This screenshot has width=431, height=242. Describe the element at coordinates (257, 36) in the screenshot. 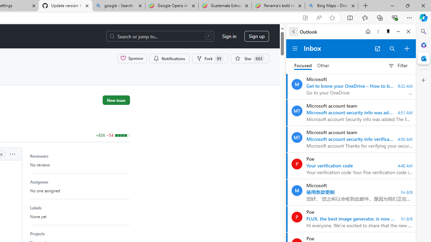

I see `Sign up` at that location.